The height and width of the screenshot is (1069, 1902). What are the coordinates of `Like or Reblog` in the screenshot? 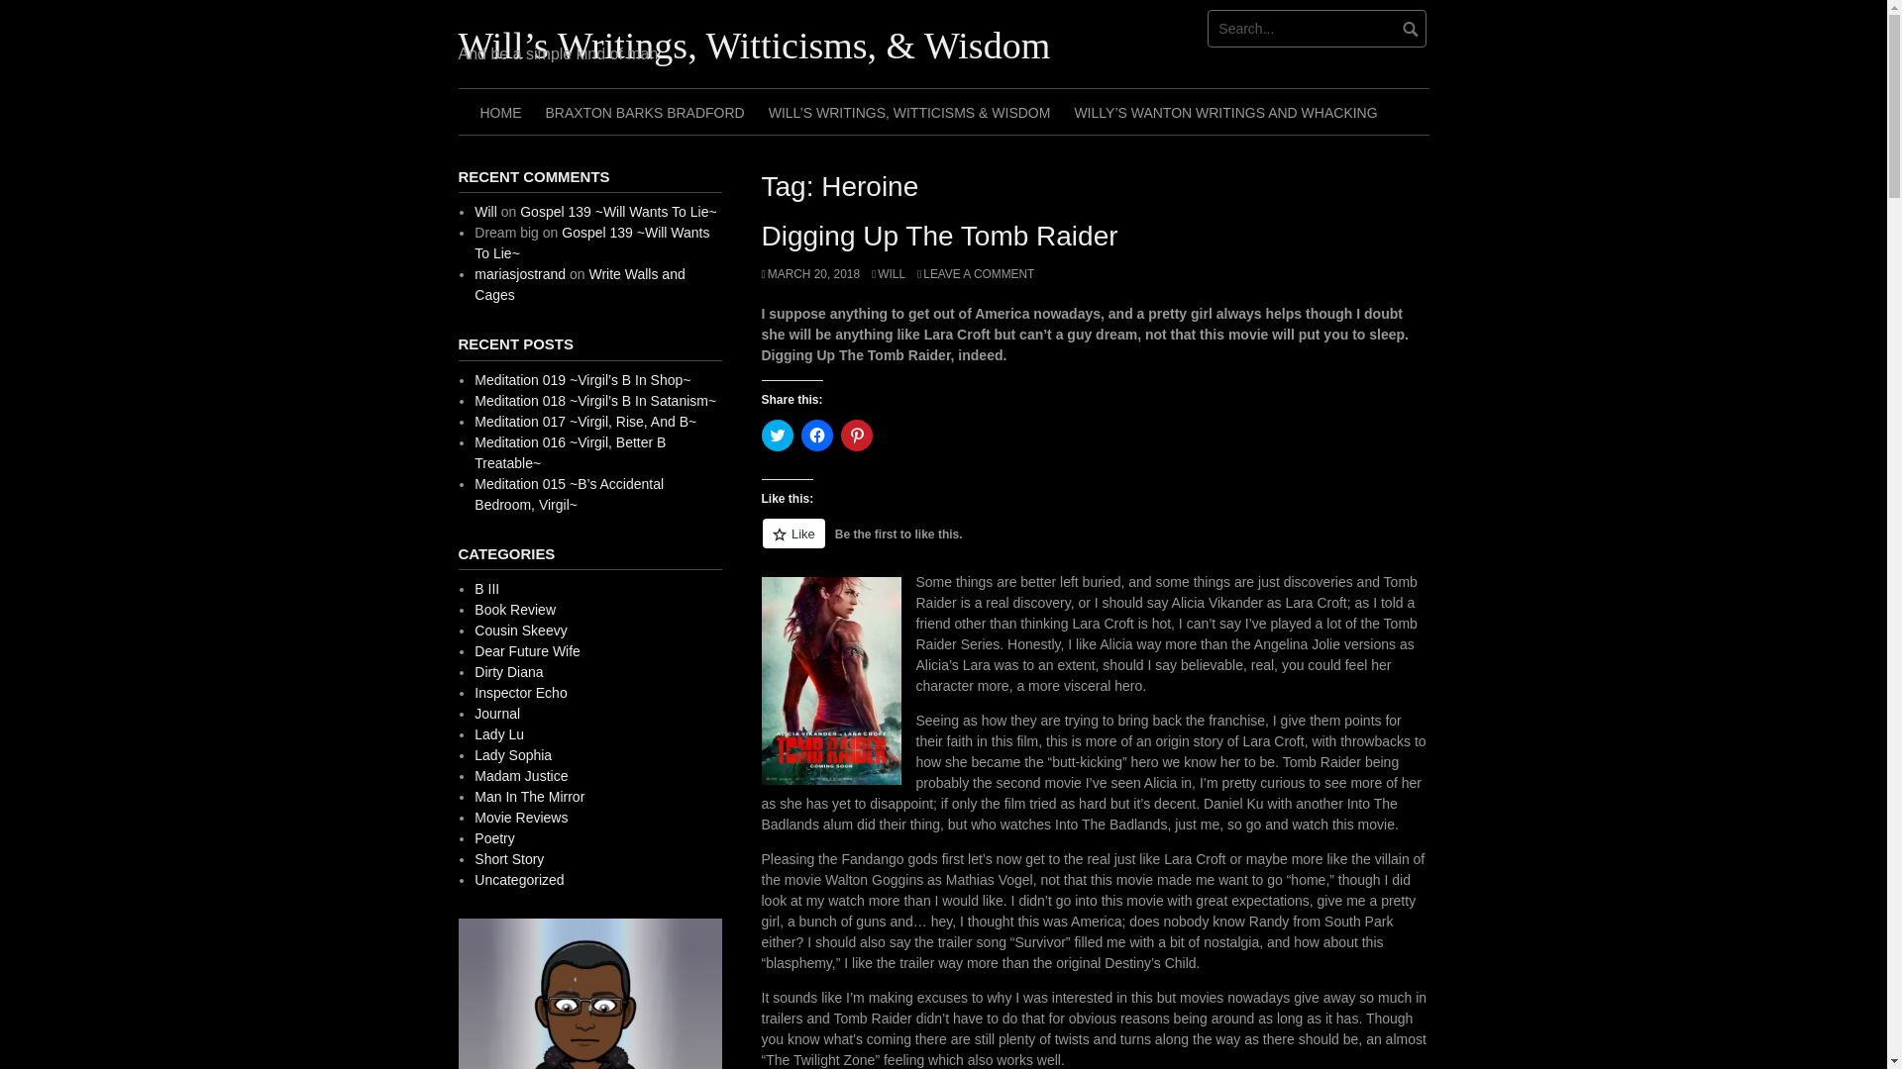 It's located at (1094, 544).